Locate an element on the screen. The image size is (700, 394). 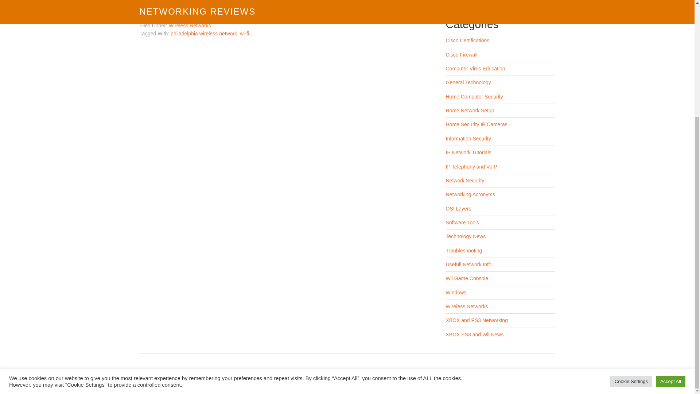
OSI Layers is located at coordinates (458, 208).